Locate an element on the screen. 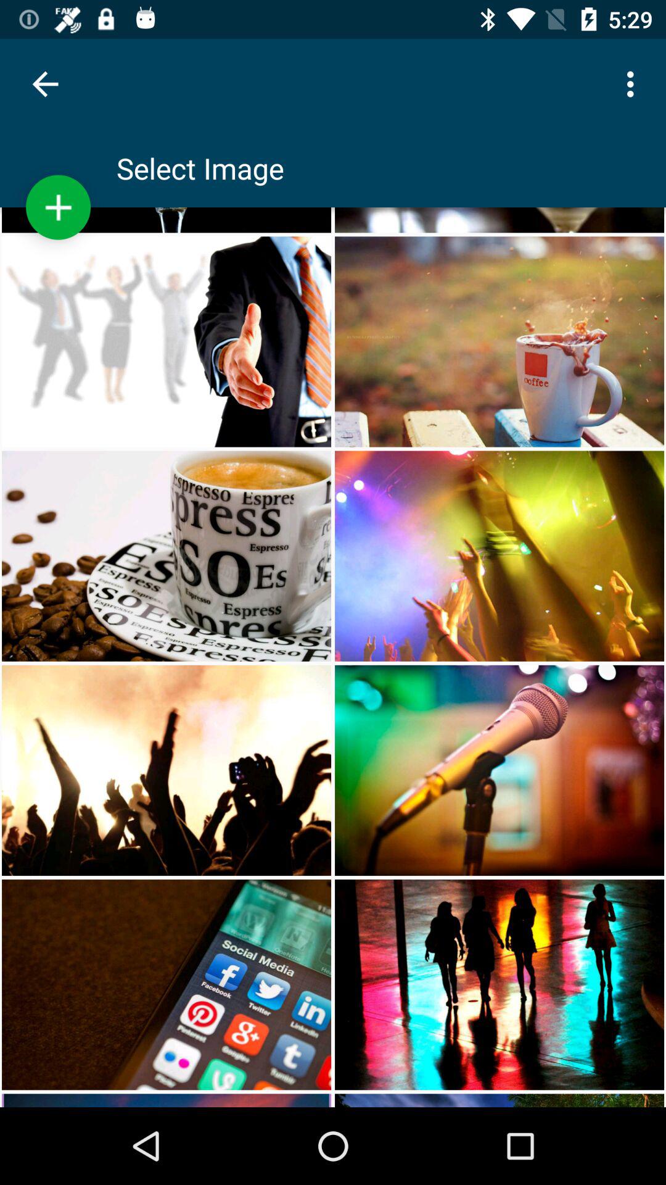 Image resolution: width=666 pixels, height=1185 pixels. select icon to the left of the select image icon is located at coordinates (58, 207).